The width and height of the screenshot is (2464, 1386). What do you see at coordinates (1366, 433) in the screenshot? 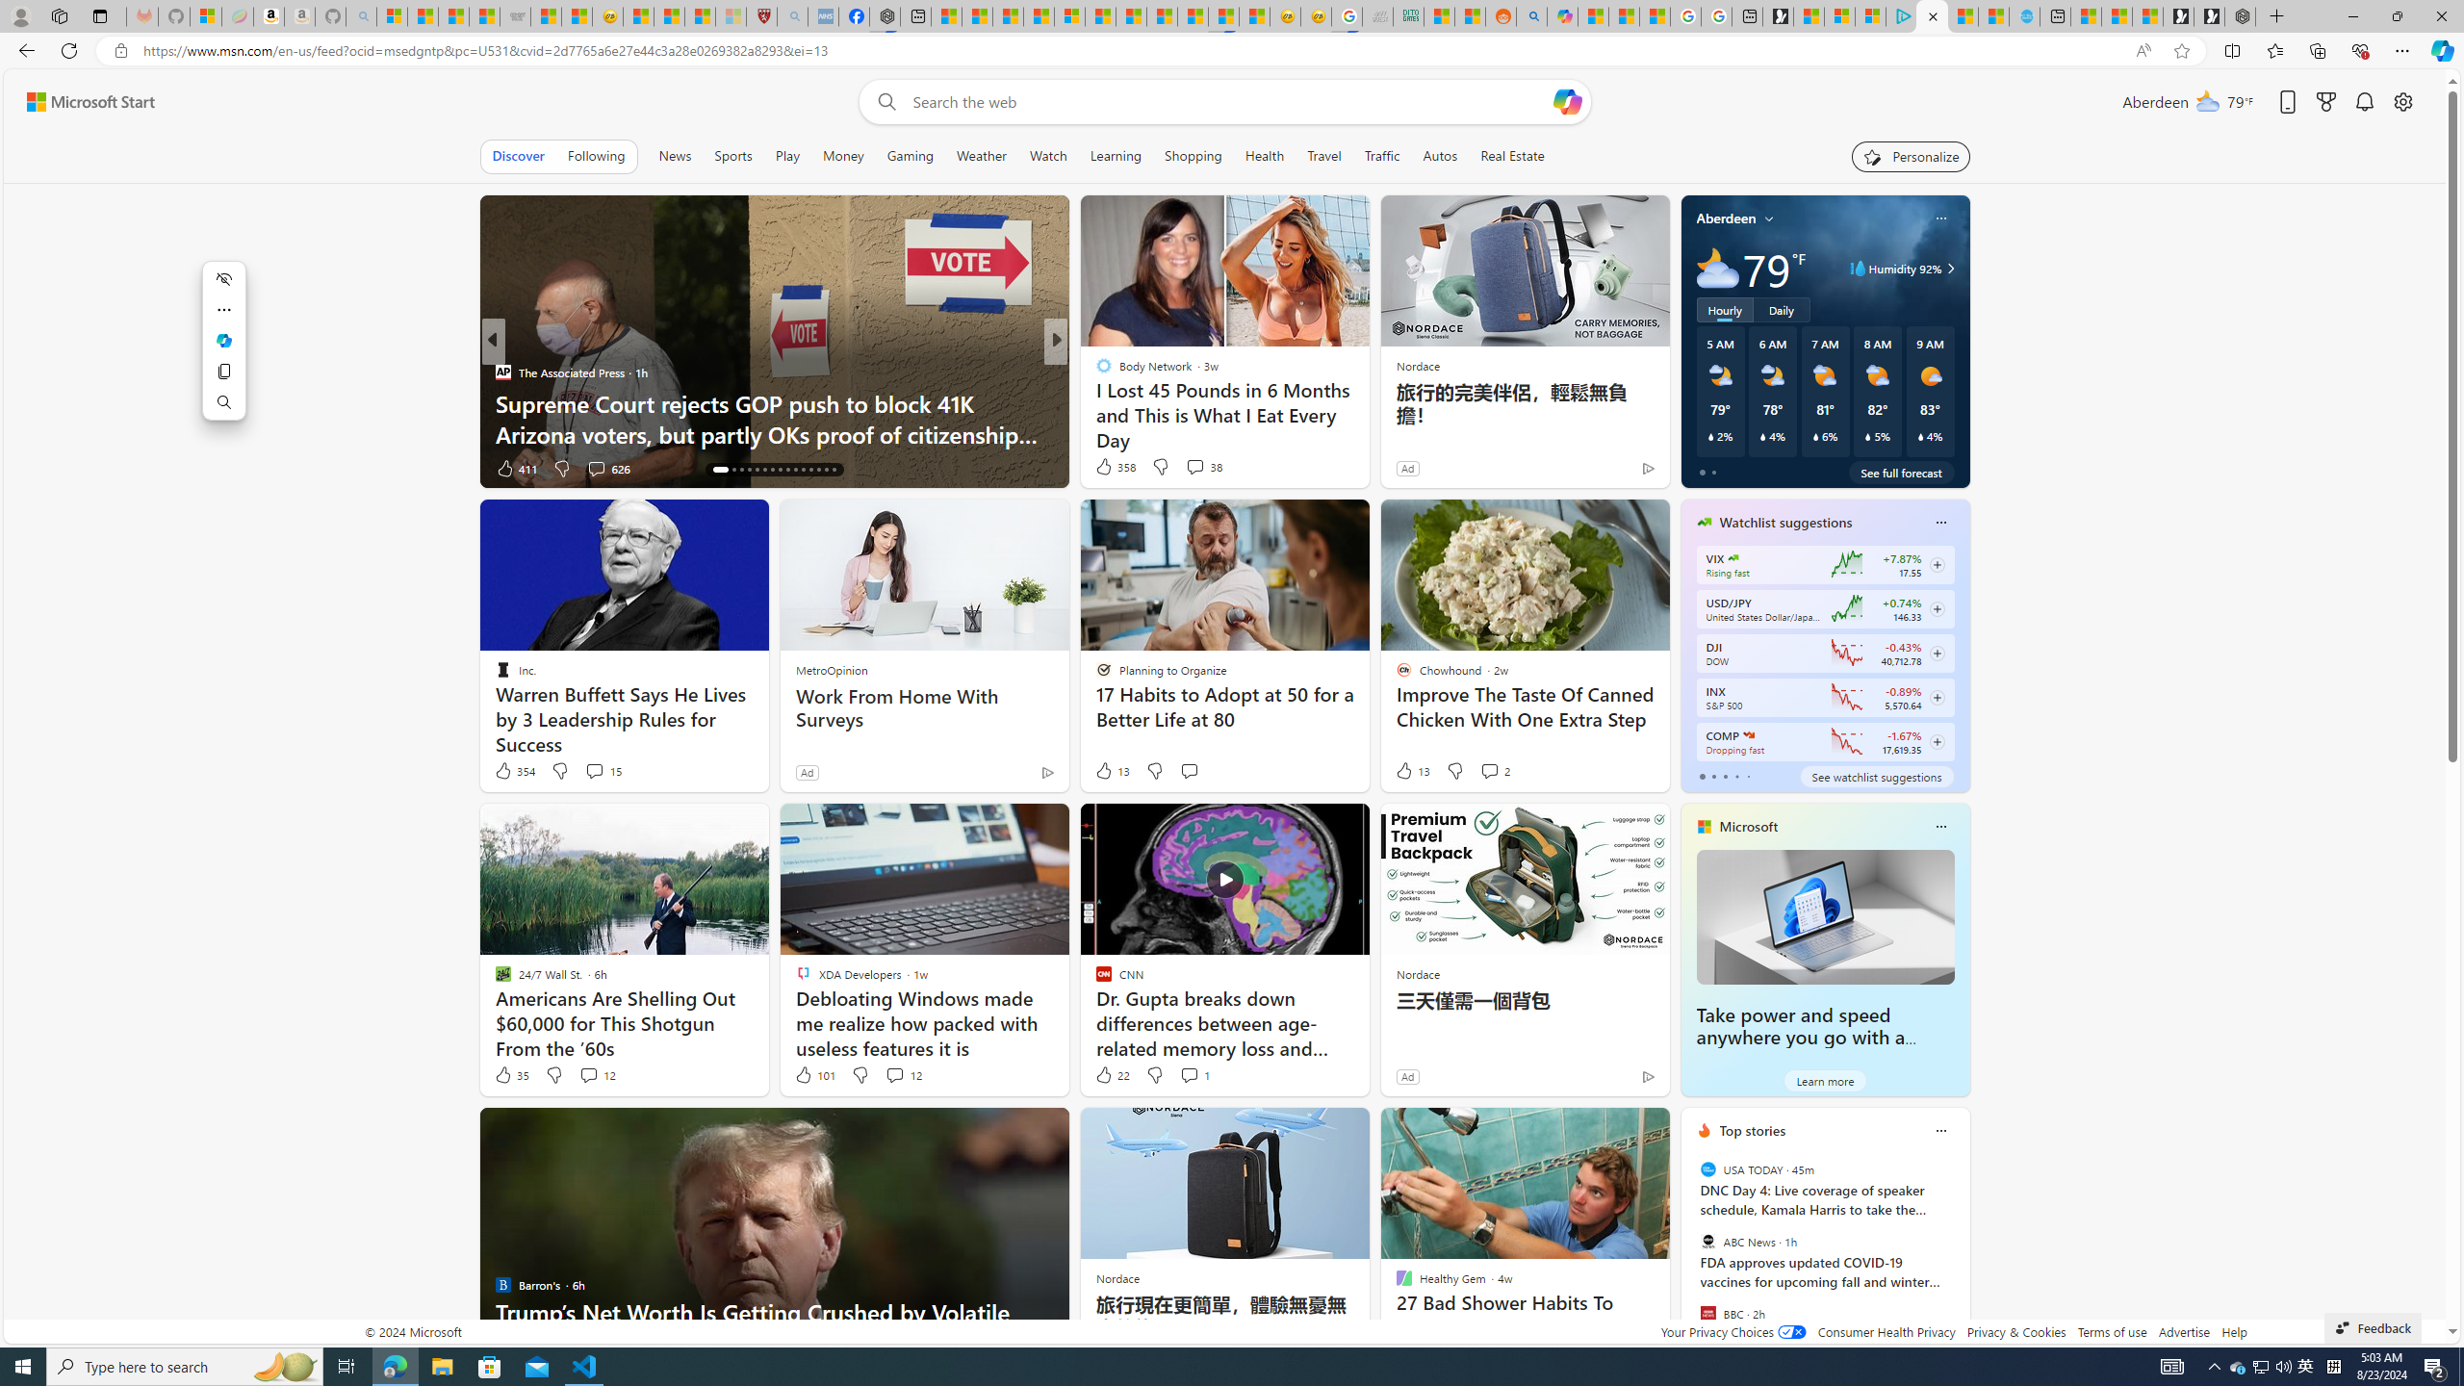
I see `Microsoft Is Bringing Recall Back to Windows 11` at bounding box center [1366, 433].